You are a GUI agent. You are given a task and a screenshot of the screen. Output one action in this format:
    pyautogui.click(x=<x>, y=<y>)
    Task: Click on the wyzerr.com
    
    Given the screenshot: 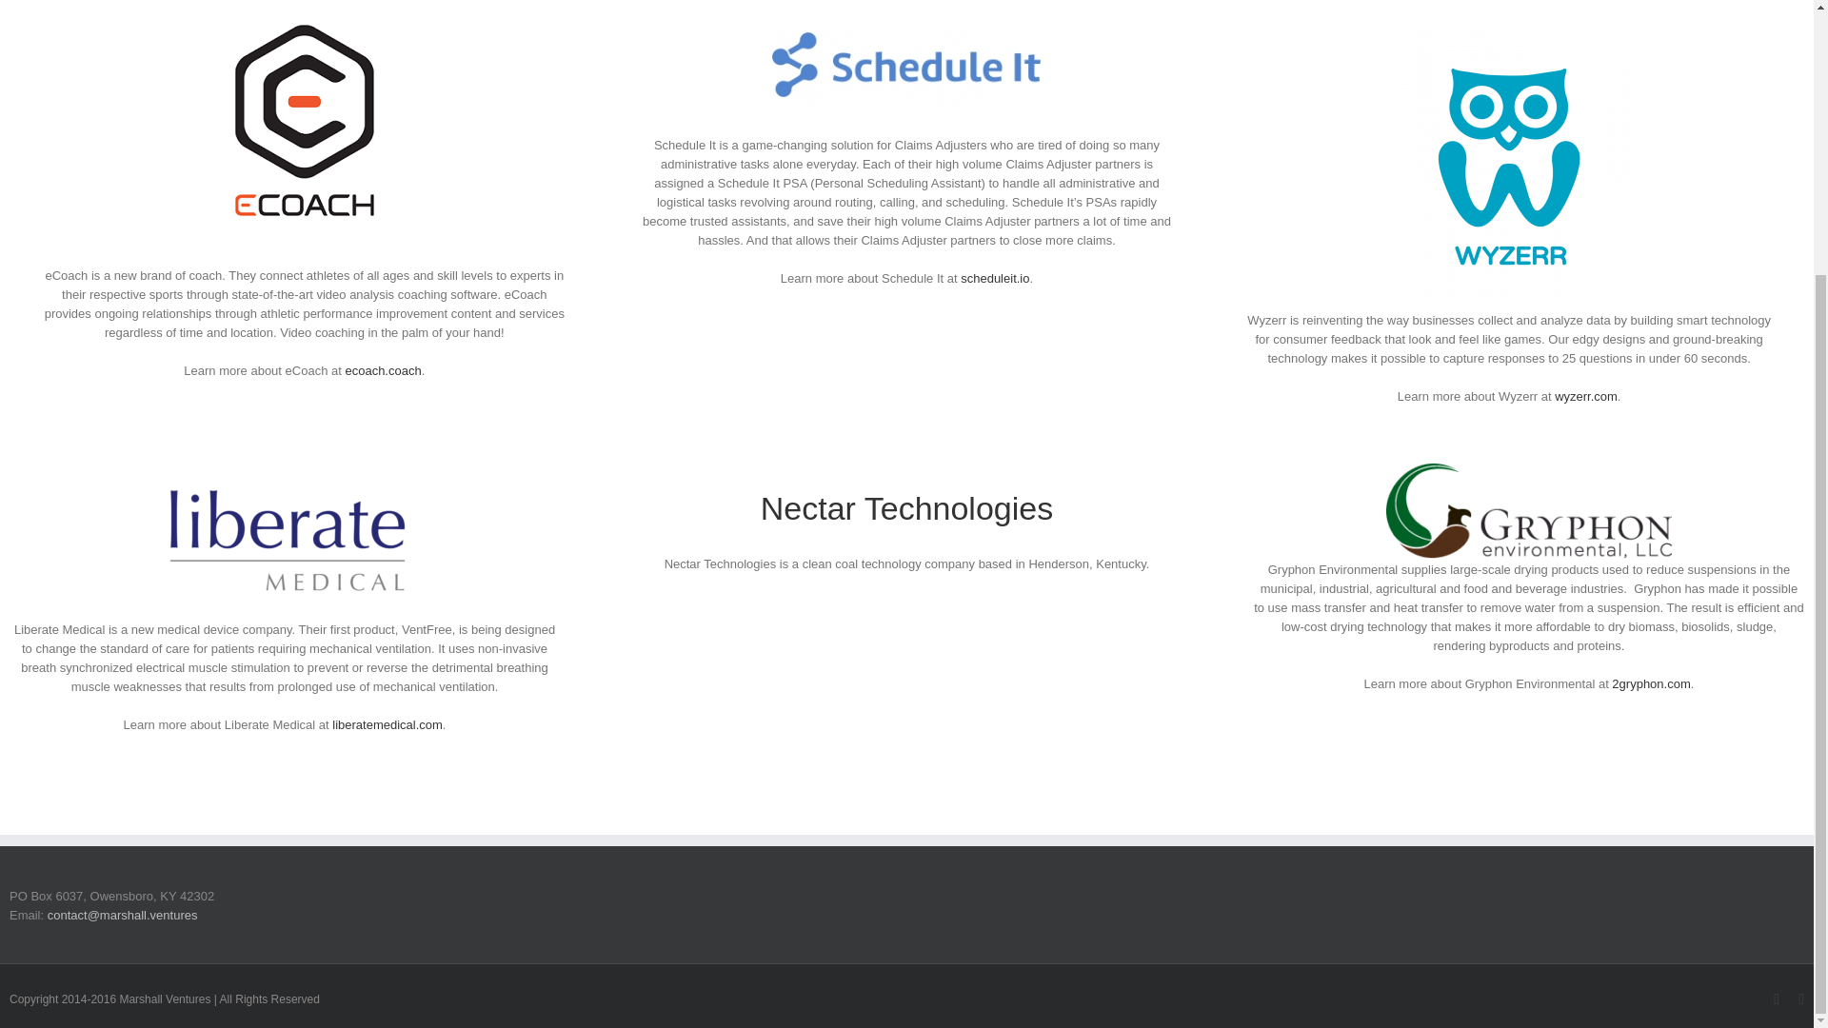 What is the action you would take?
    pyautogui.click(x=1586, y=396)
    